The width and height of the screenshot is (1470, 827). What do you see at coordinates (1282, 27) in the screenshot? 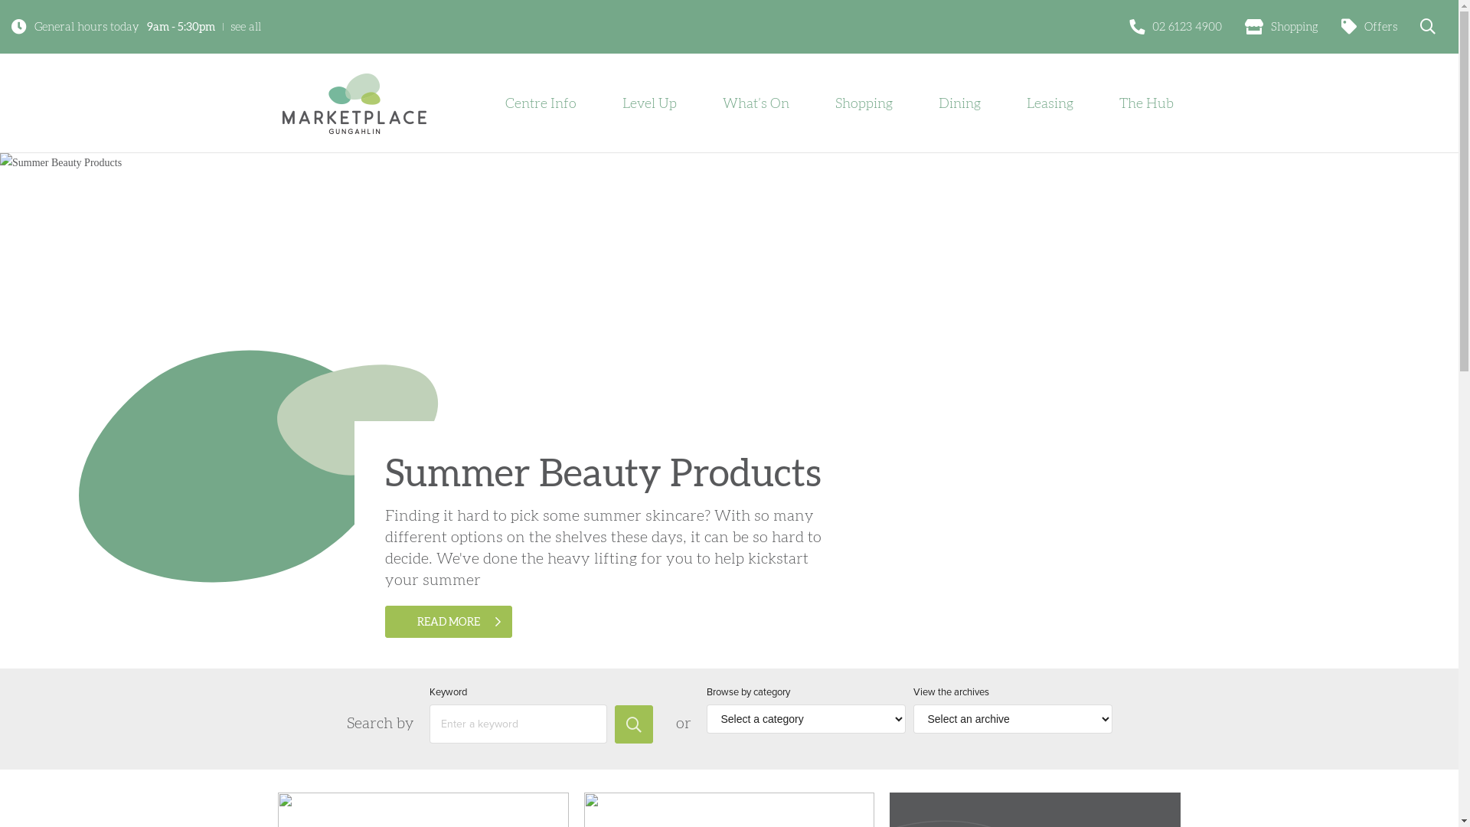
I see `Shopping` at bounding box center [1282, 27].